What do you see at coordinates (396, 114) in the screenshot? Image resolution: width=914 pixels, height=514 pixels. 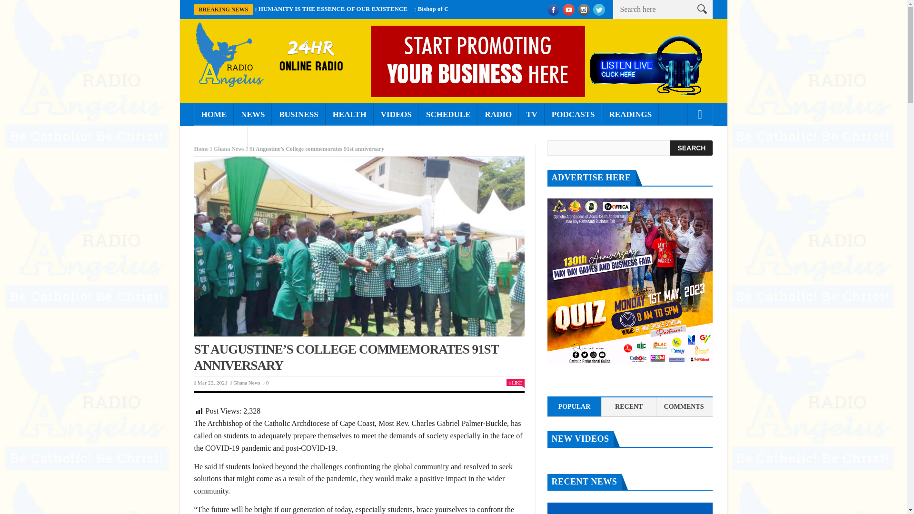 I see `VIDEOS` at bounding box center [396, 114].